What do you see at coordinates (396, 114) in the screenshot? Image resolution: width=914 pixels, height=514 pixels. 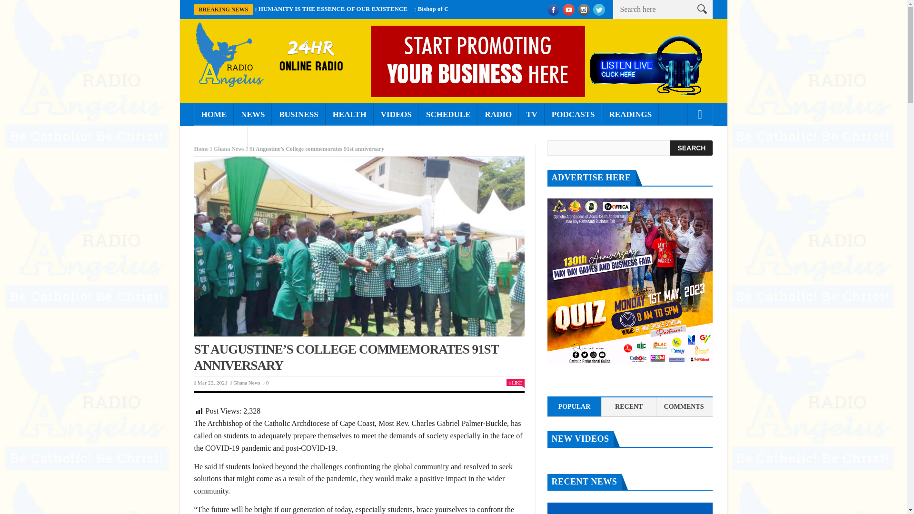 I see `VIDEOS` at bounding box center [396, 114].